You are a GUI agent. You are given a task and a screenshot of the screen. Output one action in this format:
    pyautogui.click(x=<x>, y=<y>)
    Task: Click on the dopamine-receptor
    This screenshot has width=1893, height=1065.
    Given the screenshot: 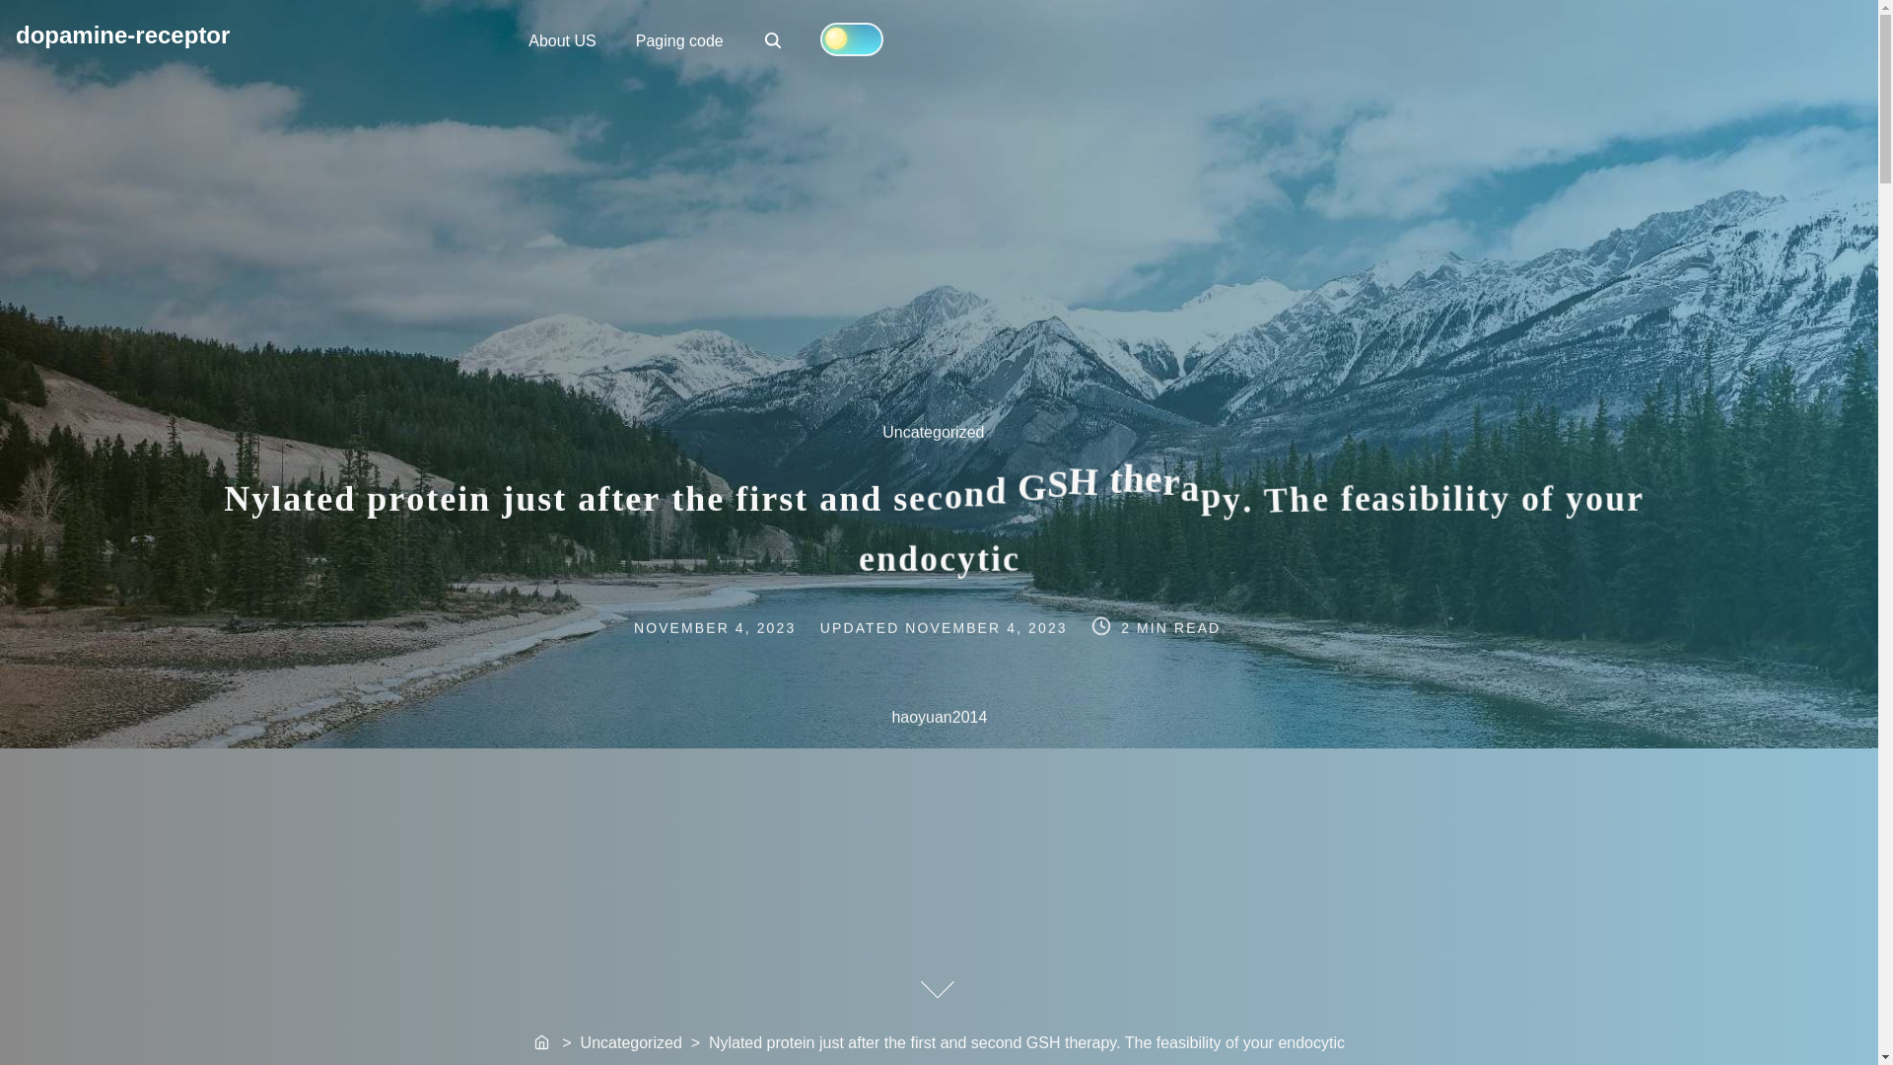 What is the action you would take?
    pyautogui.click(x=562, y=39)
    